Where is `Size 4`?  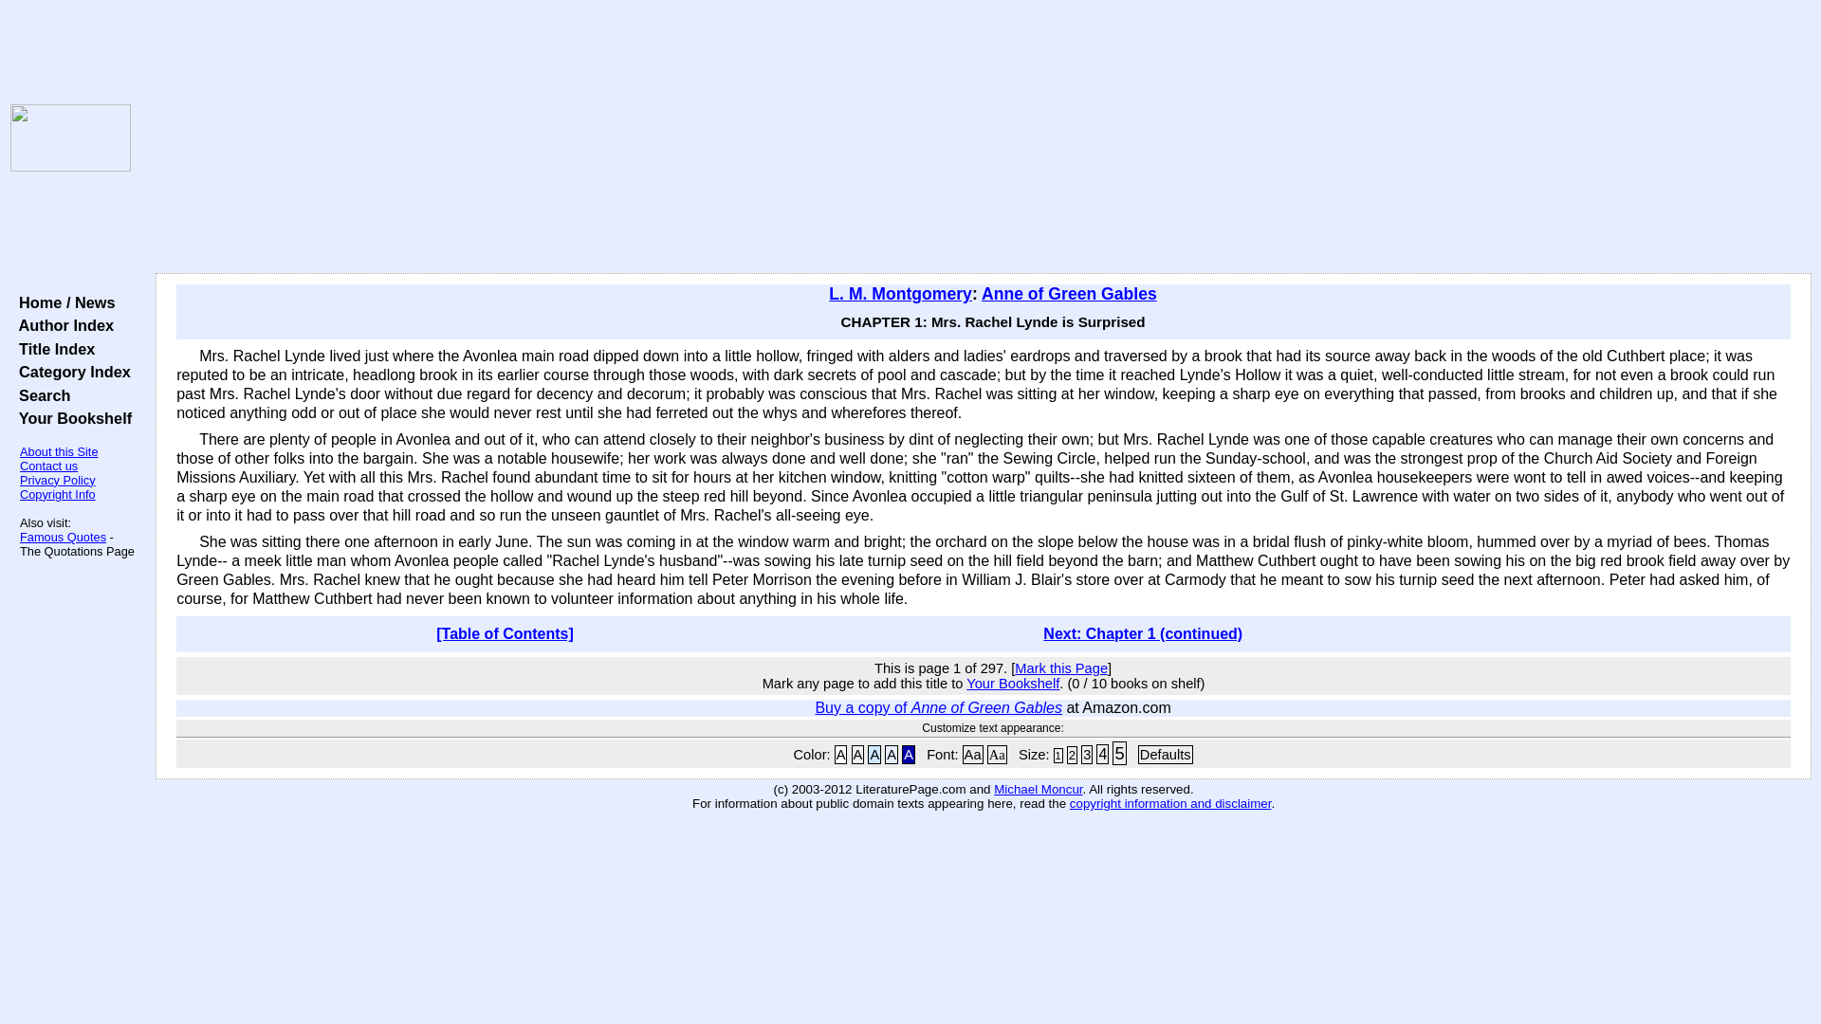
Size 4 is located at coordinates (1102, 754).